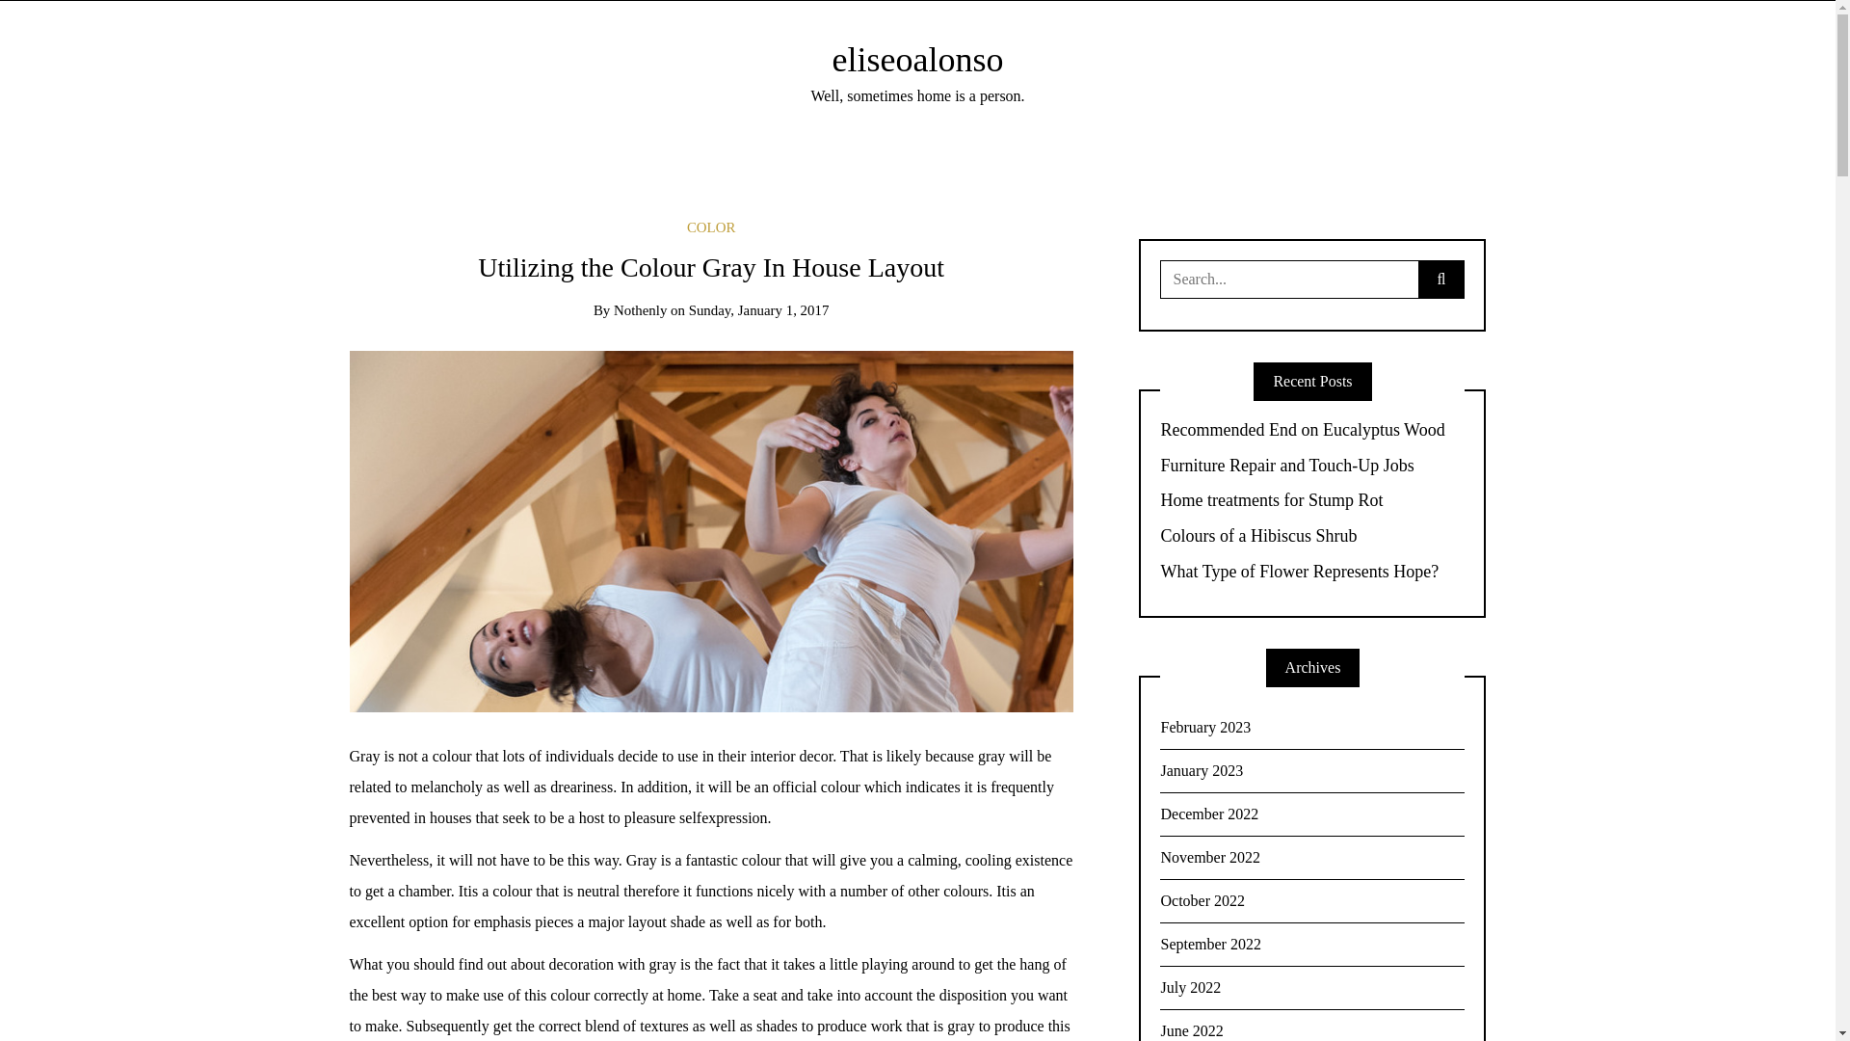 The image size is (1850, 1041). What do you see at coordinates (1312, 900) in the screenshot?
I see `October 2022` at bounding box center [1312, 900].